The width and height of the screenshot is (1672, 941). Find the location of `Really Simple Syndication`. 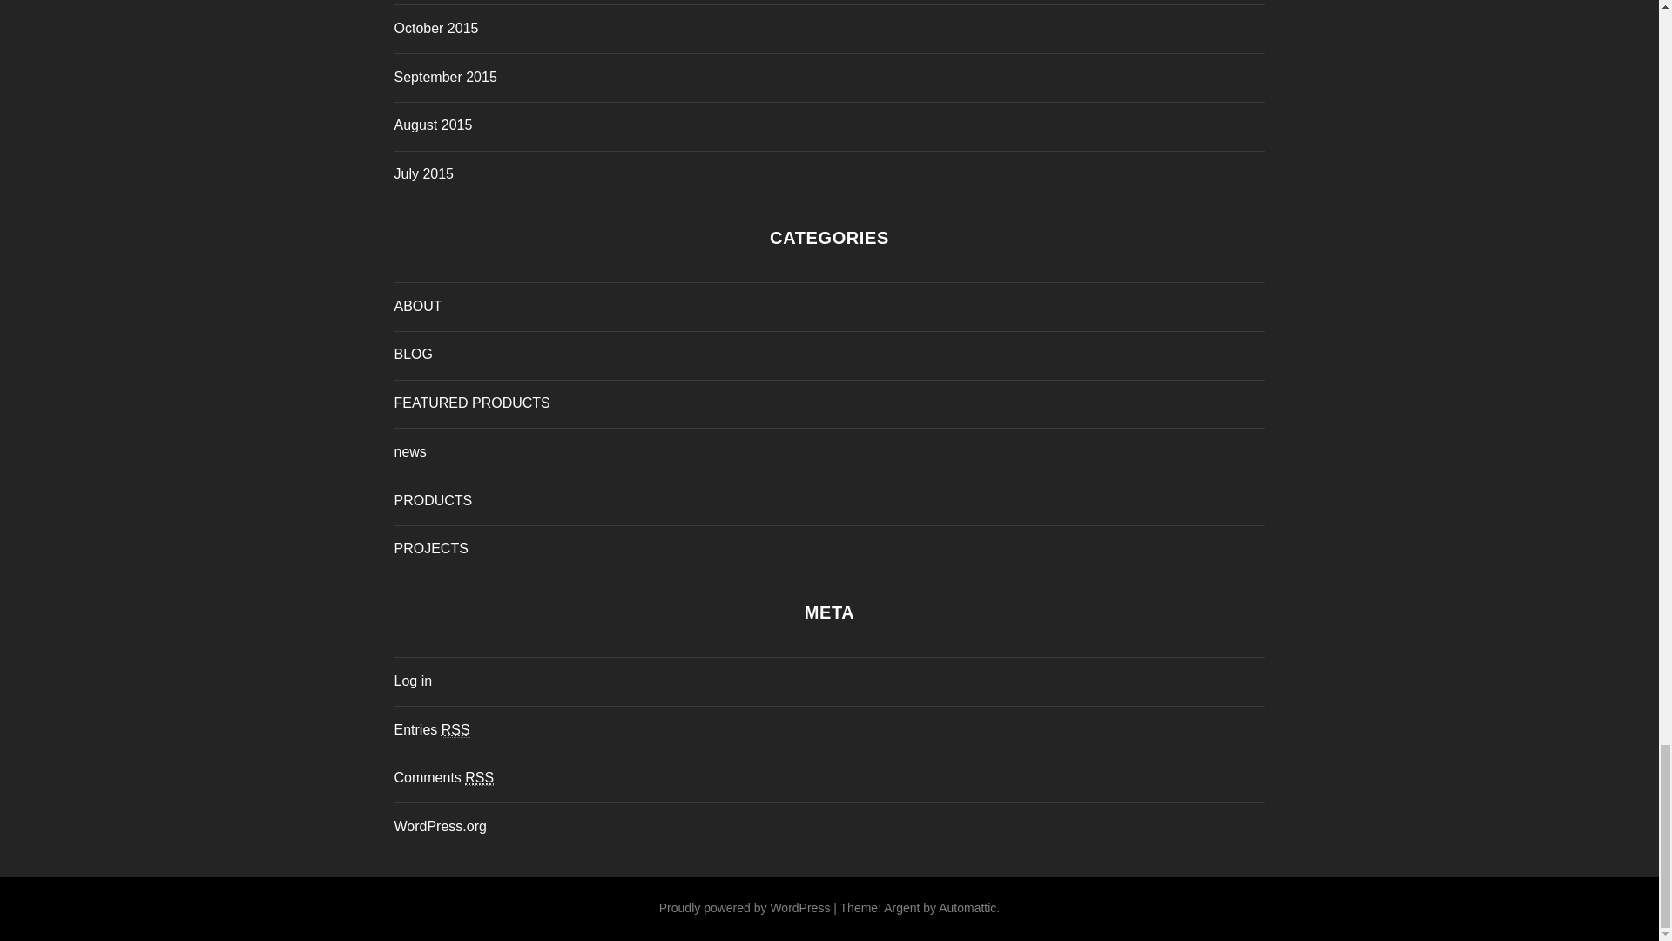

Really Simple Syndication is located at coordinates (479, 777).